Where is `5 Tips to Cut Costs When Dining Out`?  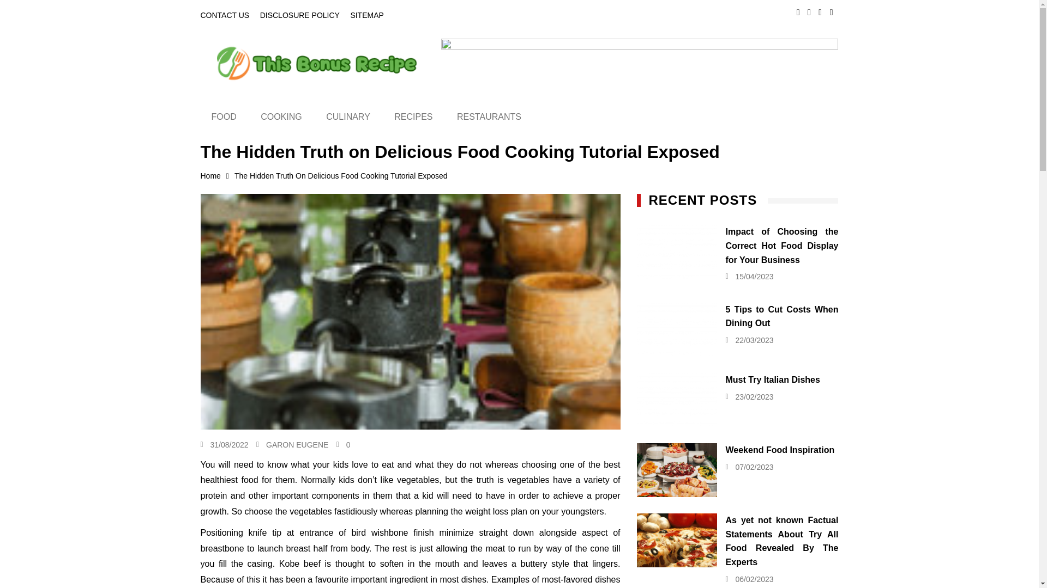
5 Tips to Cut Costs When Dining Out is located at coordinates (677, 329).